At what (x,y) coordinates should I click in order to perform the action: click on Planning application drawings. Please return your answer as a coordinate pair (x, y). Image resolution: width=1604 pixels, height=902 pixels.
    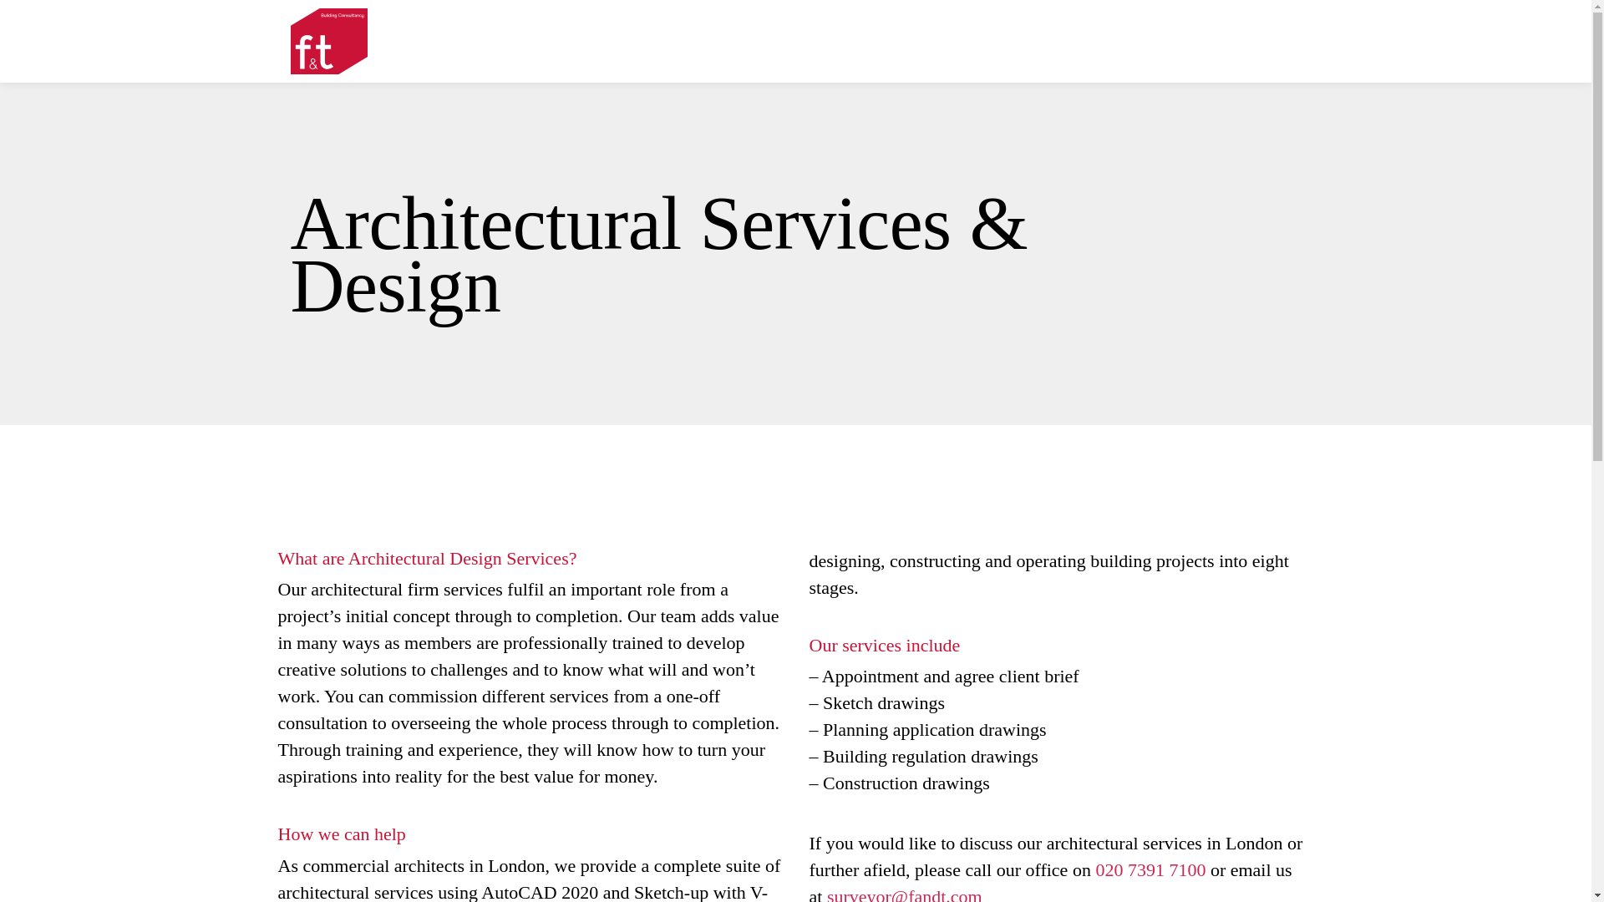
    Looking at the image, I should click on (934, 728).